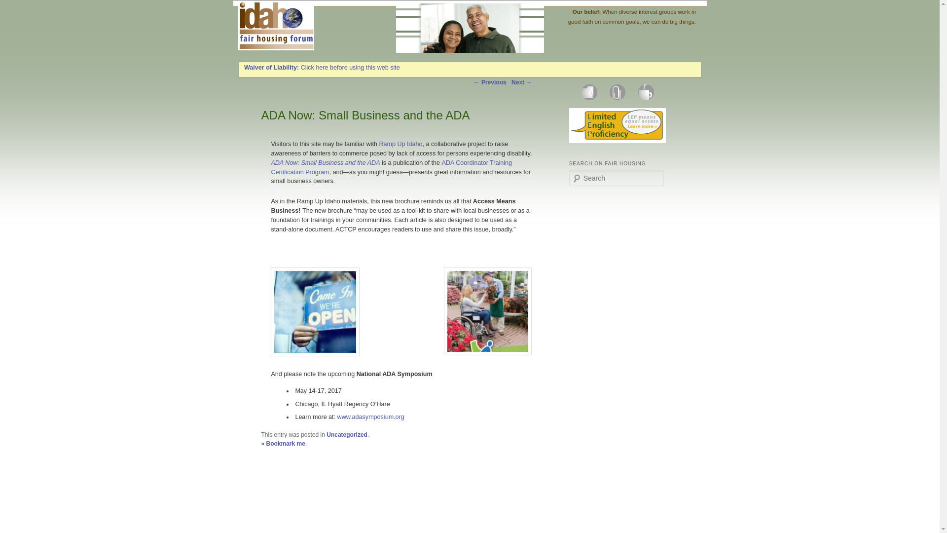 Image resolution: width=947 pixels, height=533 pixels. I want to click on Uncategorized, so click(347, 434).